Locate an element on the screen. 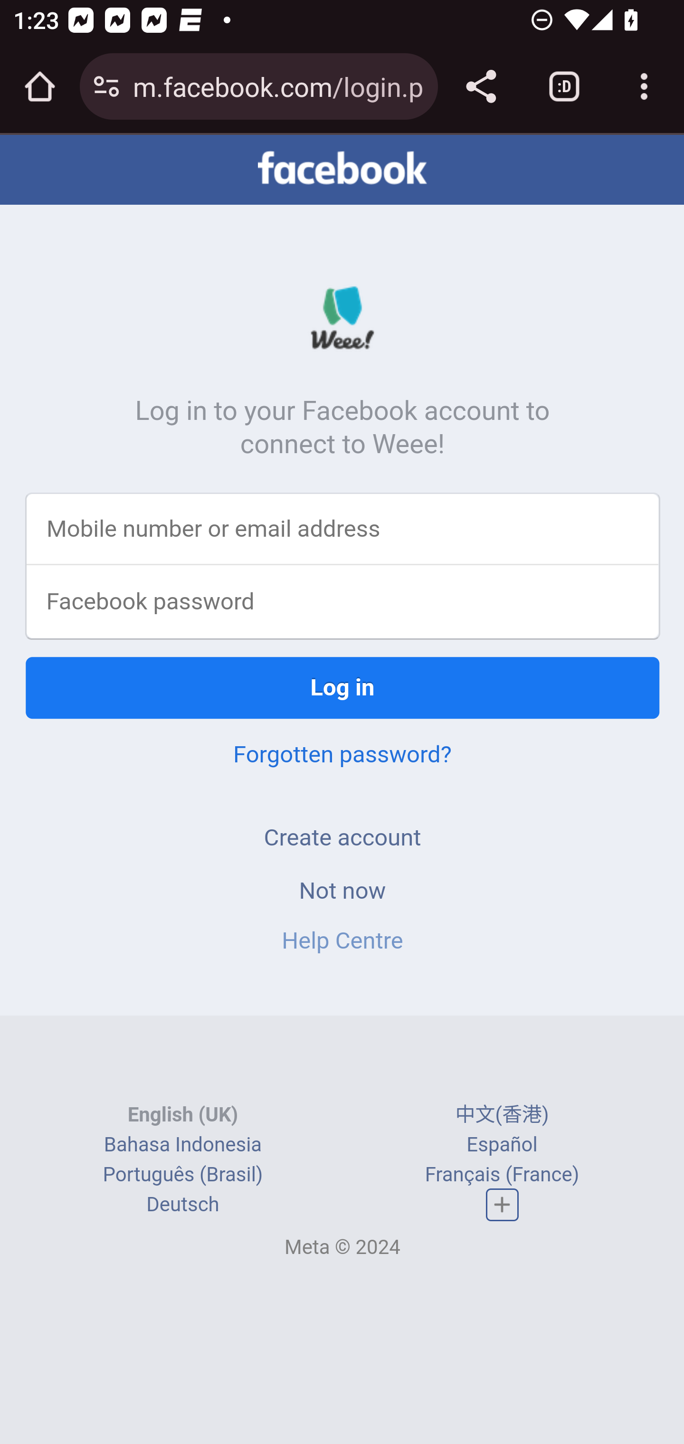  Help Centre is located at coordinates (342, 941).